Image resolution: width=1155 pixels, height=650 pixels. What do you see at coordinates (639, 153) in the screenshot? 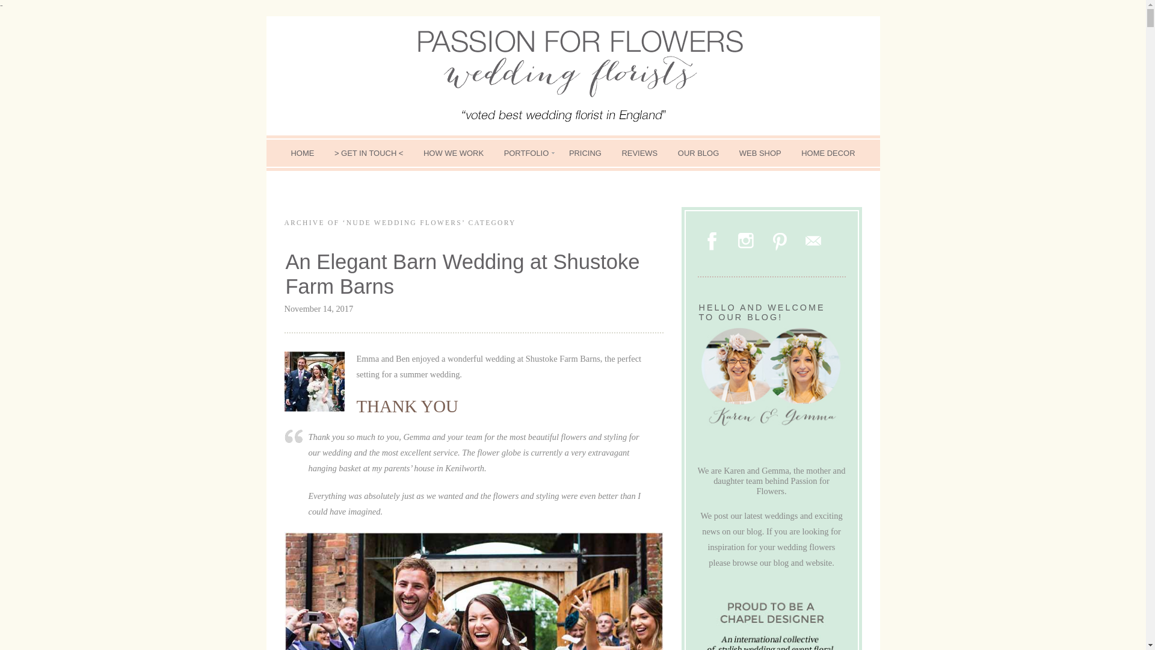
I see `REVIEWS` at bounding box center [639, 153].